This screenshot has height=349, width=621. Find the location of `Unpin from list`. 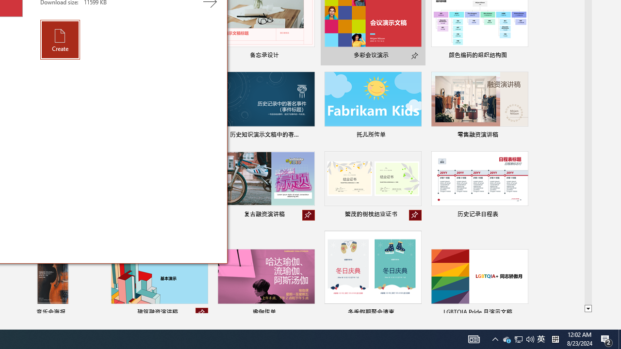

Unpin from list is located at coordinates (202, 313).